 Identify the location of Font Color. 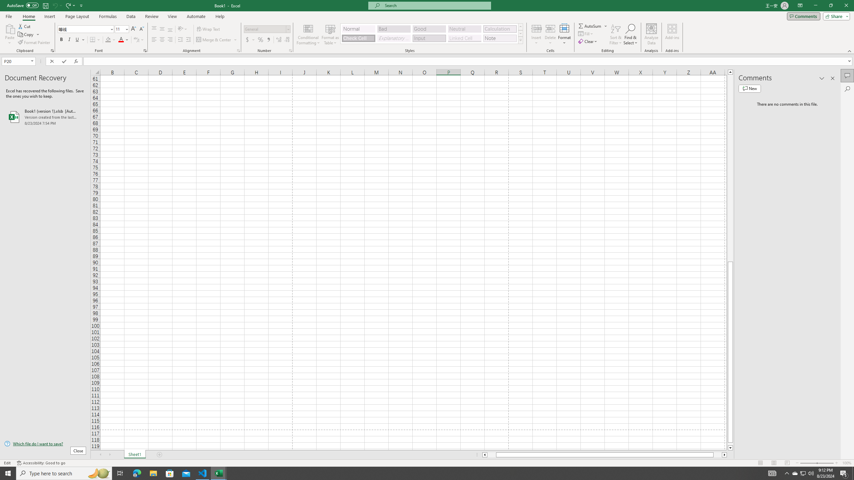
(124, 40).